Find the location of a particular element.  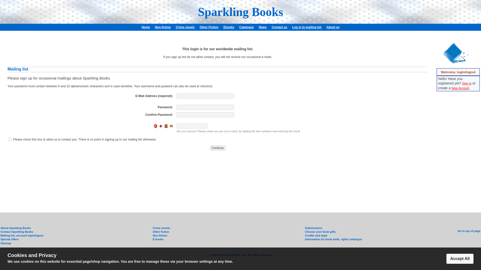

Politics, societyt, economics, finance is located at coordinates (163, 27).